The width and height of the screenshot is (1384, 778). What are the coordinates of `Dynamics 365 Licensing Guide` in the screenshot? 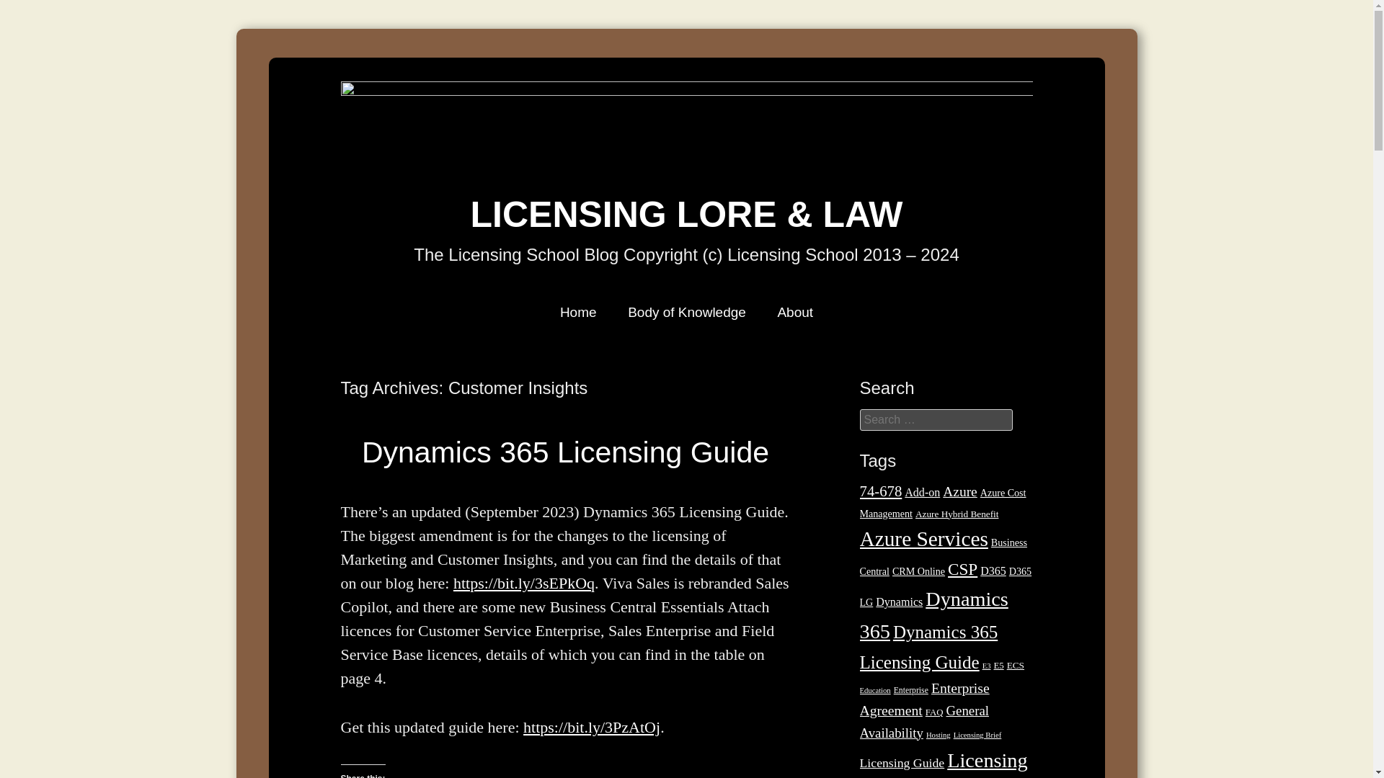 It's located at (565, 452).